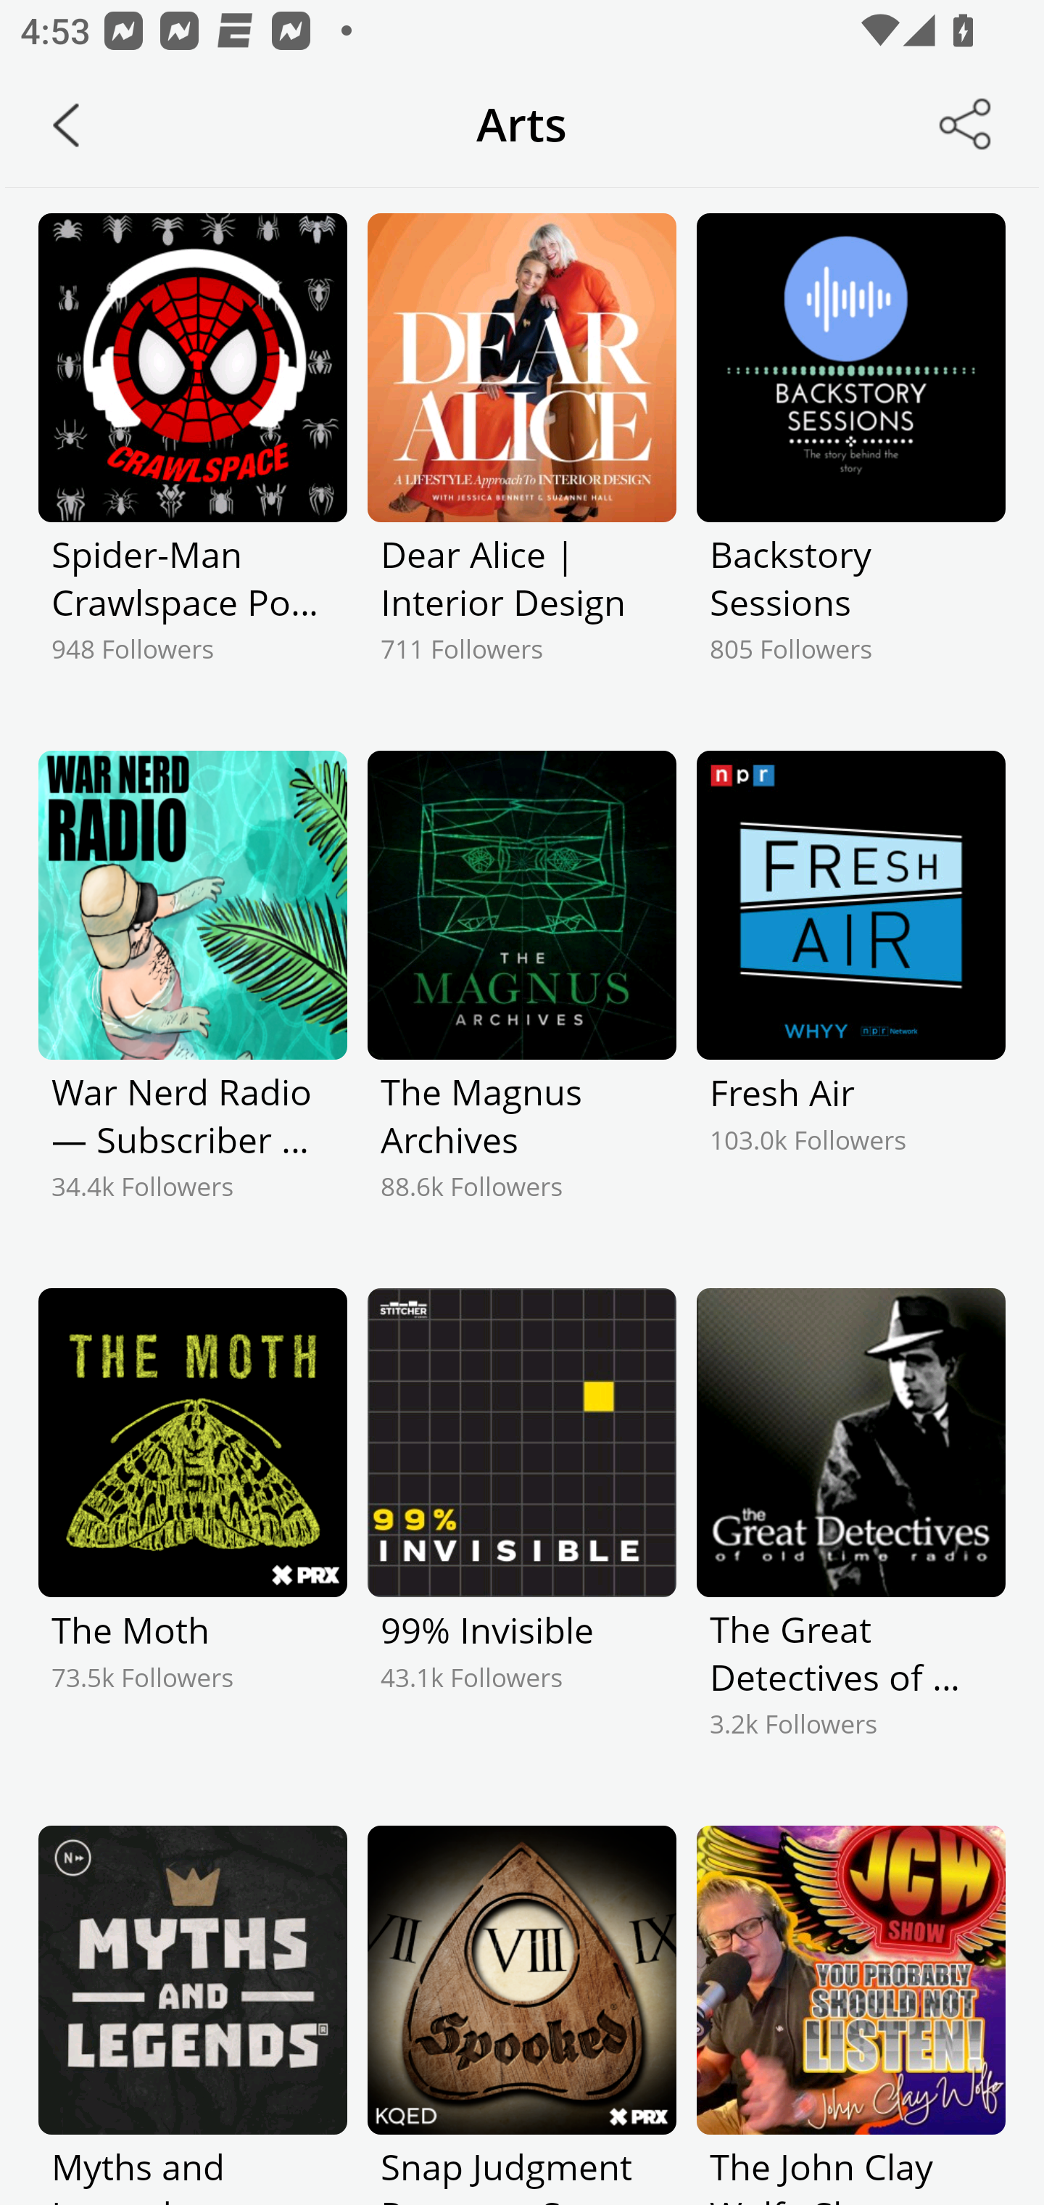 The height and width of the screenshot is (2205, 1044). I want to click on Back, so click(66, 125).